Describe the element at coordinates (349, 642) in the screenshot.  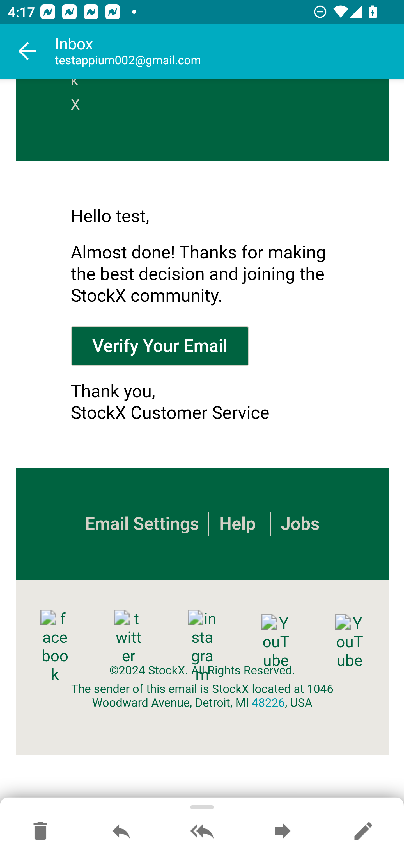
I see `YouTube` at that location.